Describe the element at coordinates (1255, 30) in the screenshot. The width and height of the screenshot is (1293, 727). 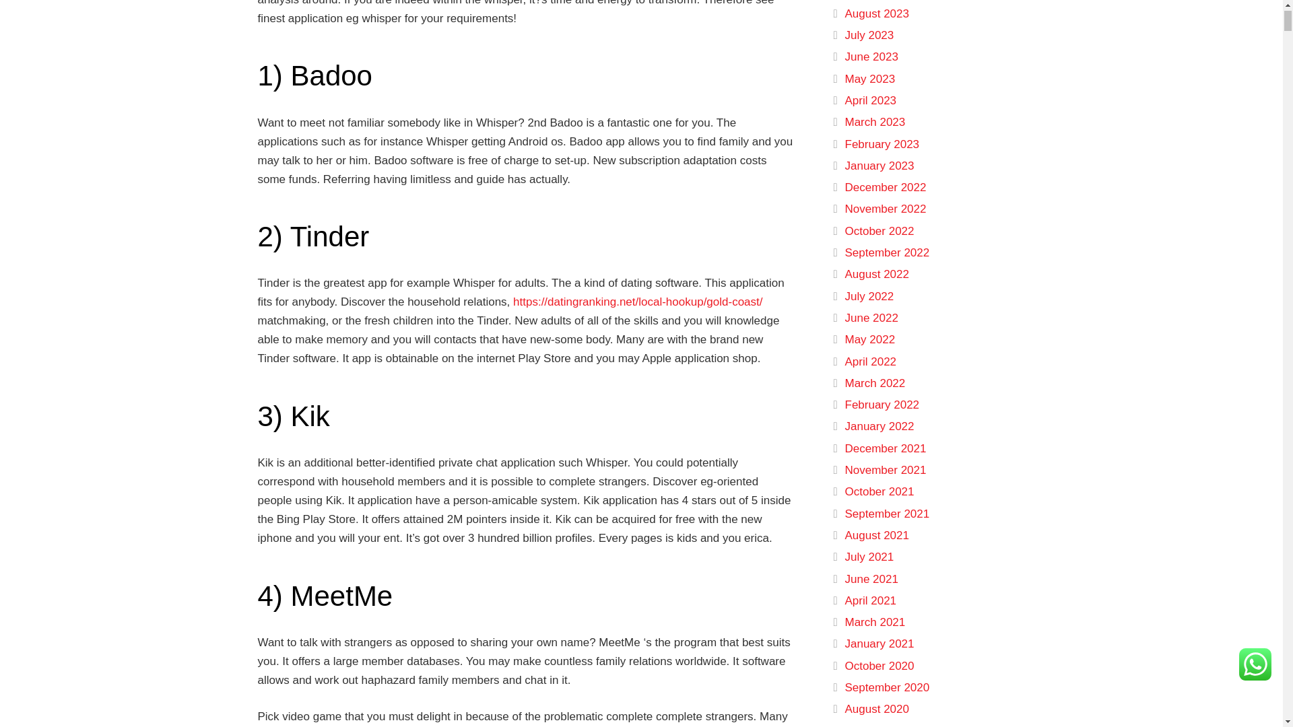
I see `Back to top` at that location.